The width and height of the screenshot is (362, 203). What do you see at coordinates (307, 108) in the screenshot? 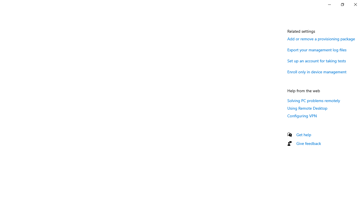
I see `Using Remote Desktop` at bounding box center [307, 108].